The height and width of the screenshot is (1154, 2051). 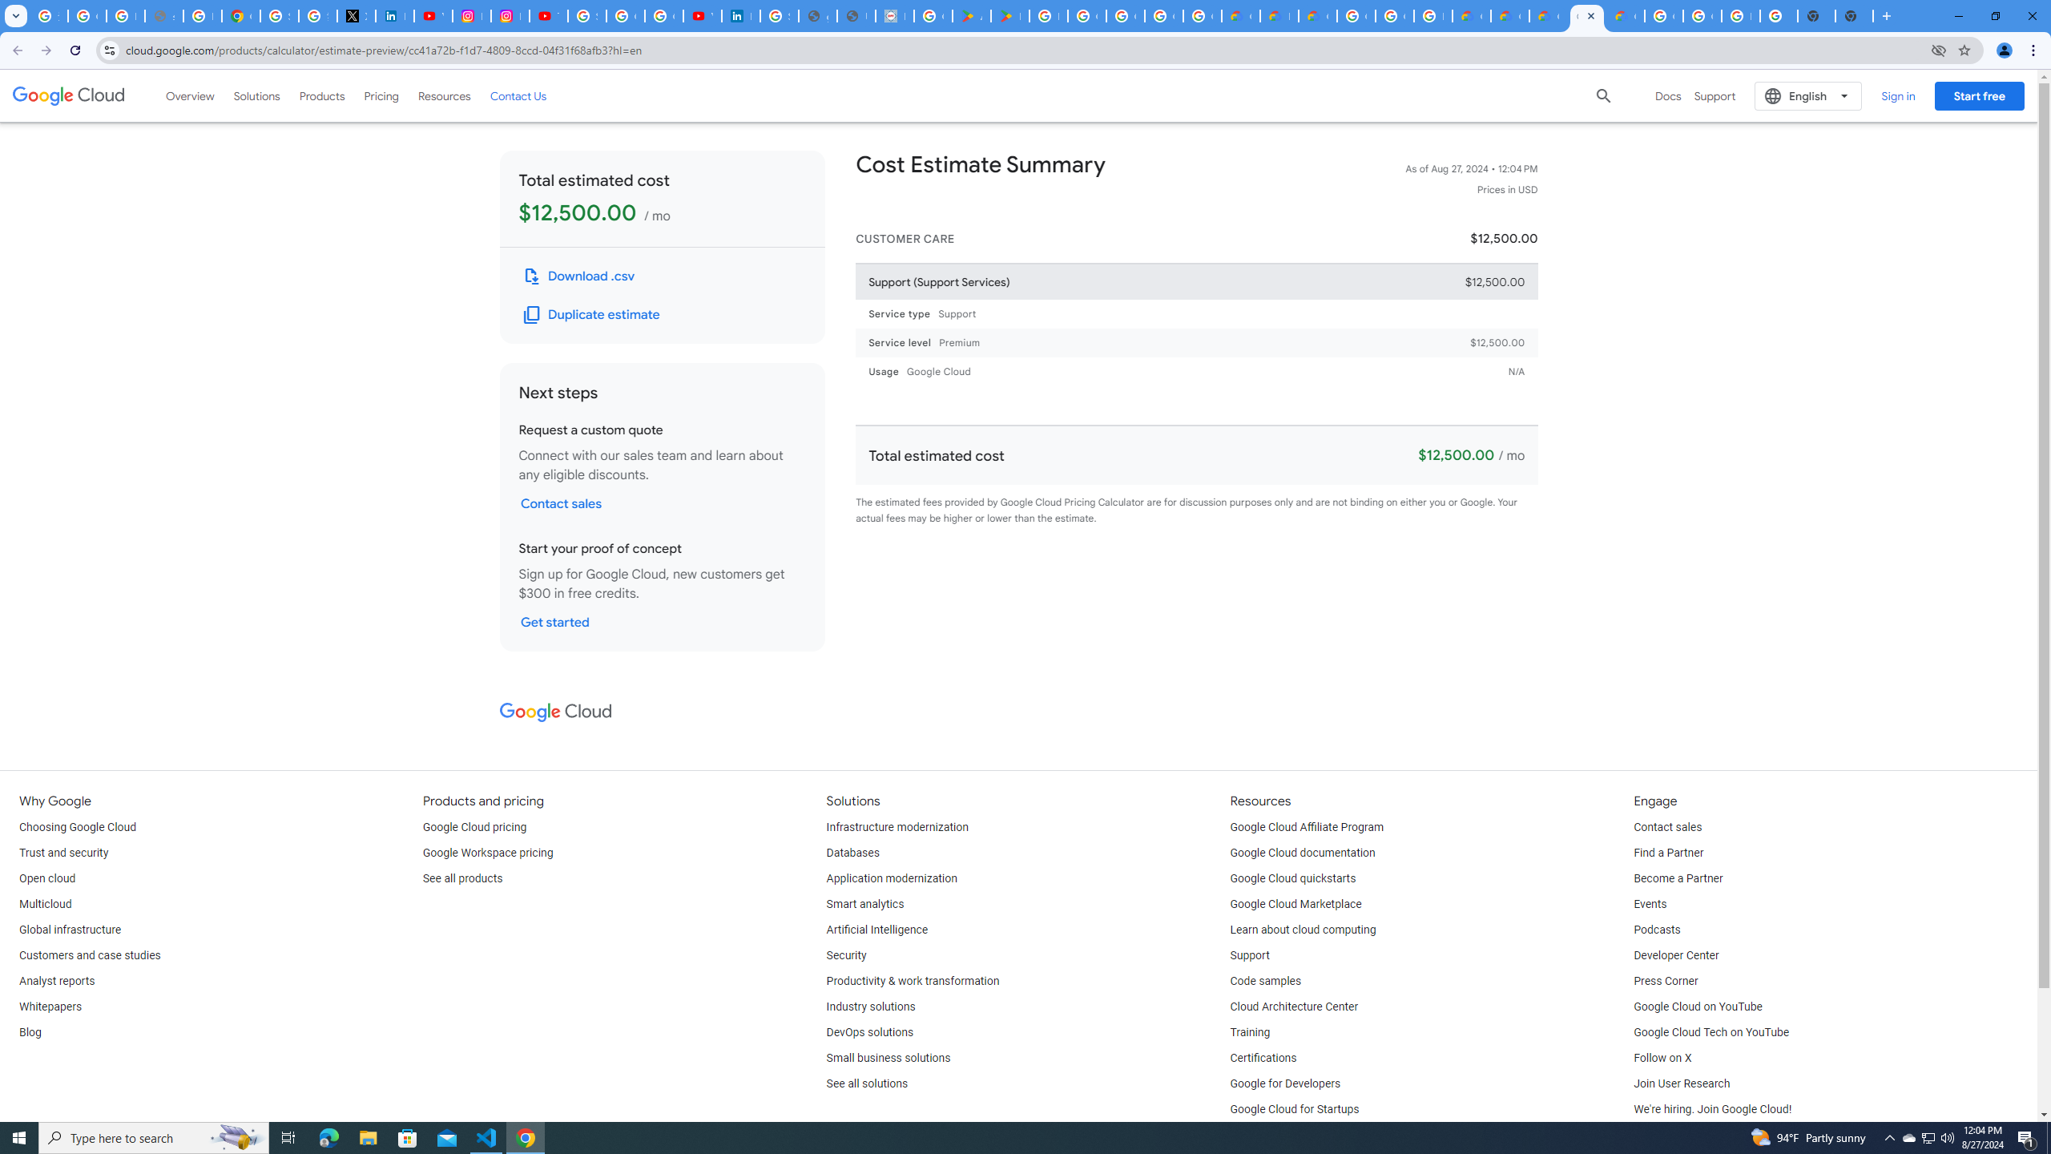 I want to click on Products, so click(x=322, y=95).